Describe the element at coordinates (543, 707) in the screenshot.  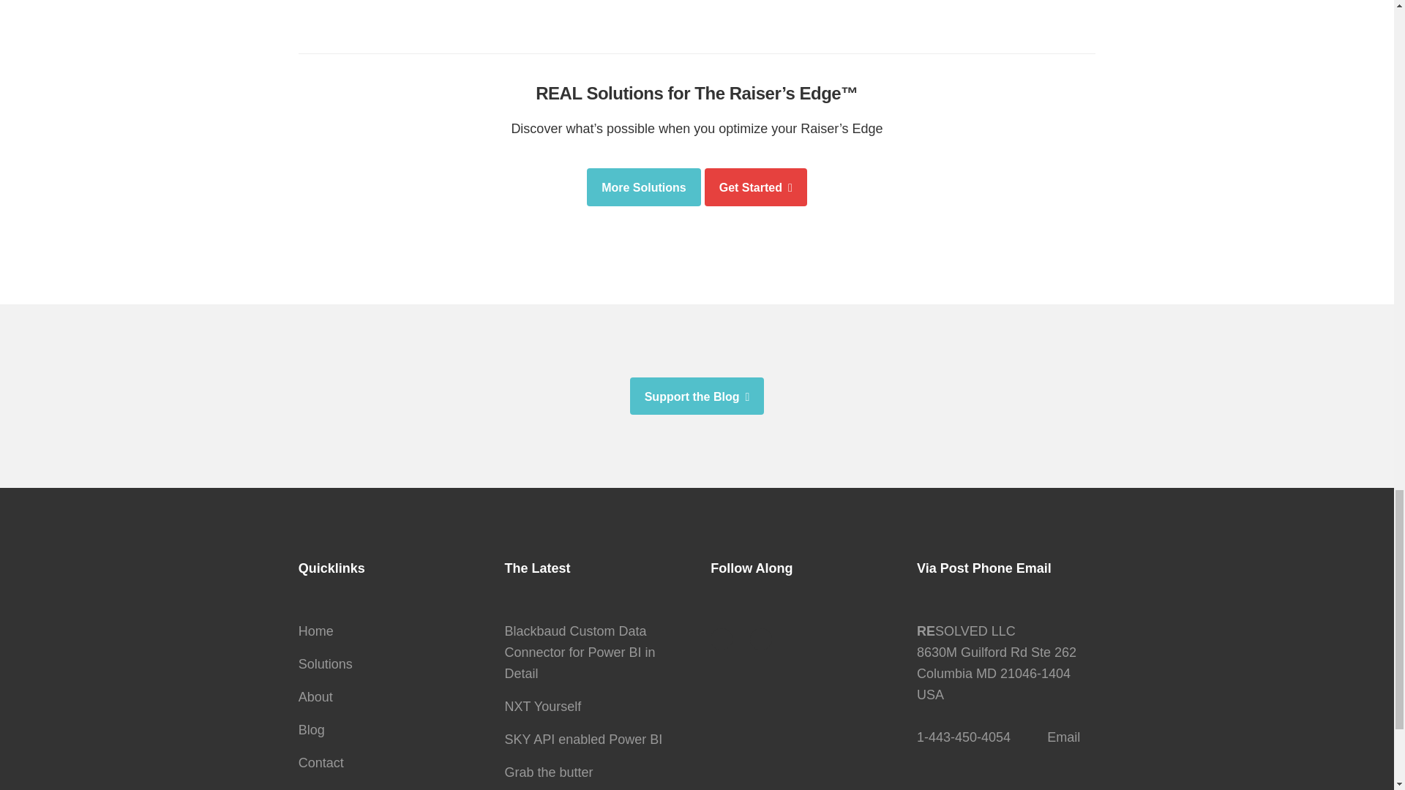
I see `NXT Yourself` at that location.